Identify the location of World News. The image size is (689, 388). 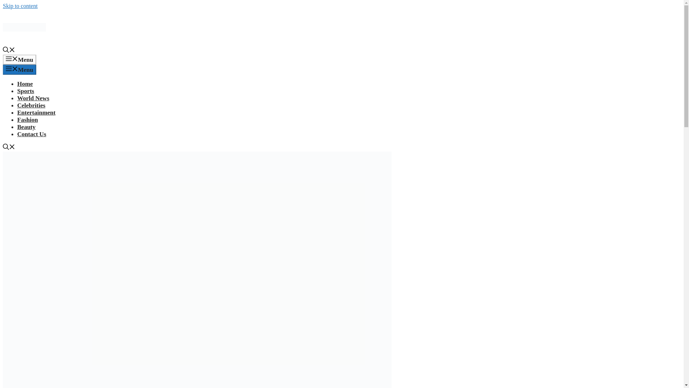
(33, 98).